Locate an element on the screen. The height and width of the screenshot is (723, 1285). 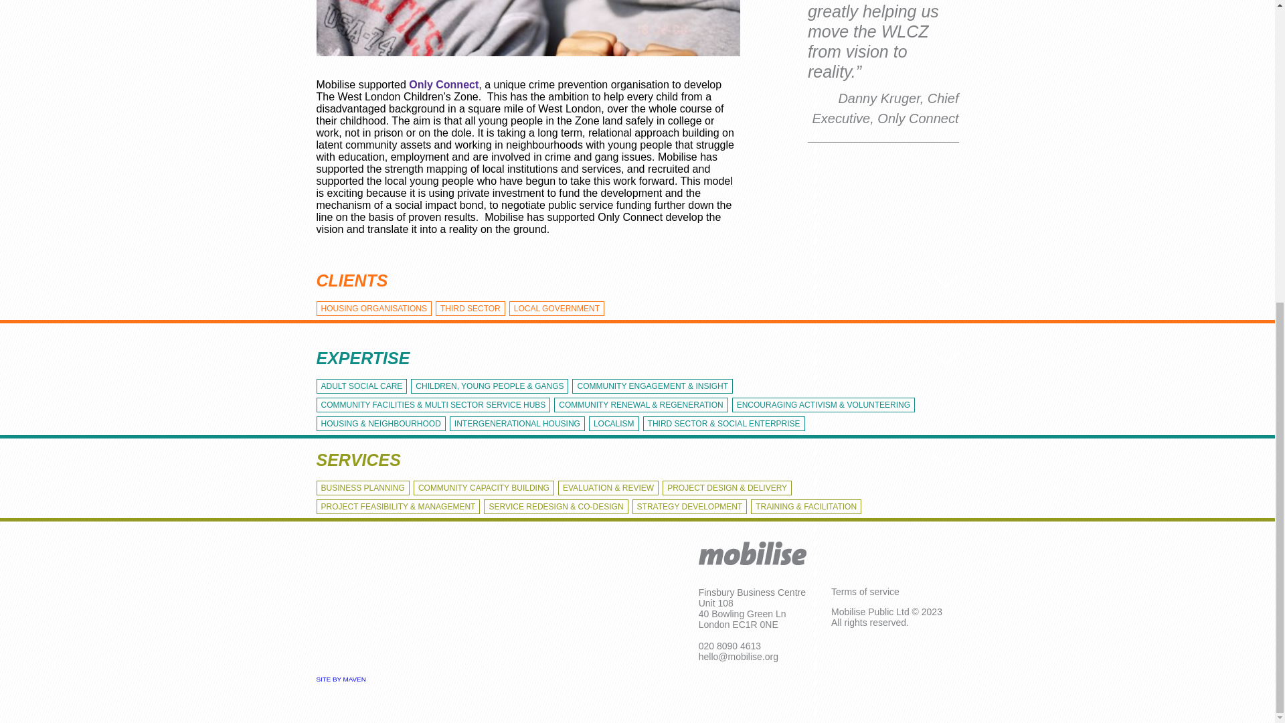
LOCALISM is located at coordinates (613, 423).